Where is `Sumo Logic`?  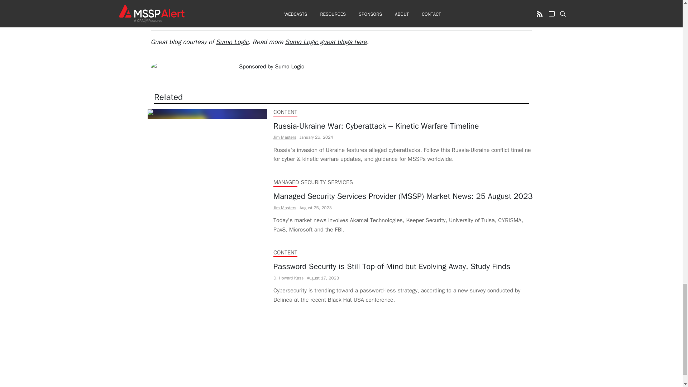
Sumo Logic is located at coordinates (232, 42).